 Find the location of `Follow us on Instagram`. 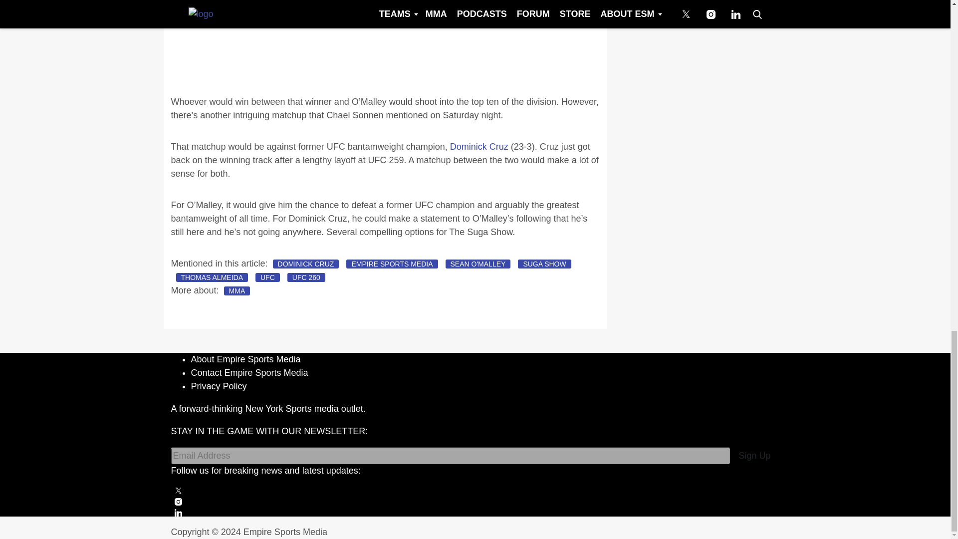

Follow us on Instagram is located at coordinates (475, 502).